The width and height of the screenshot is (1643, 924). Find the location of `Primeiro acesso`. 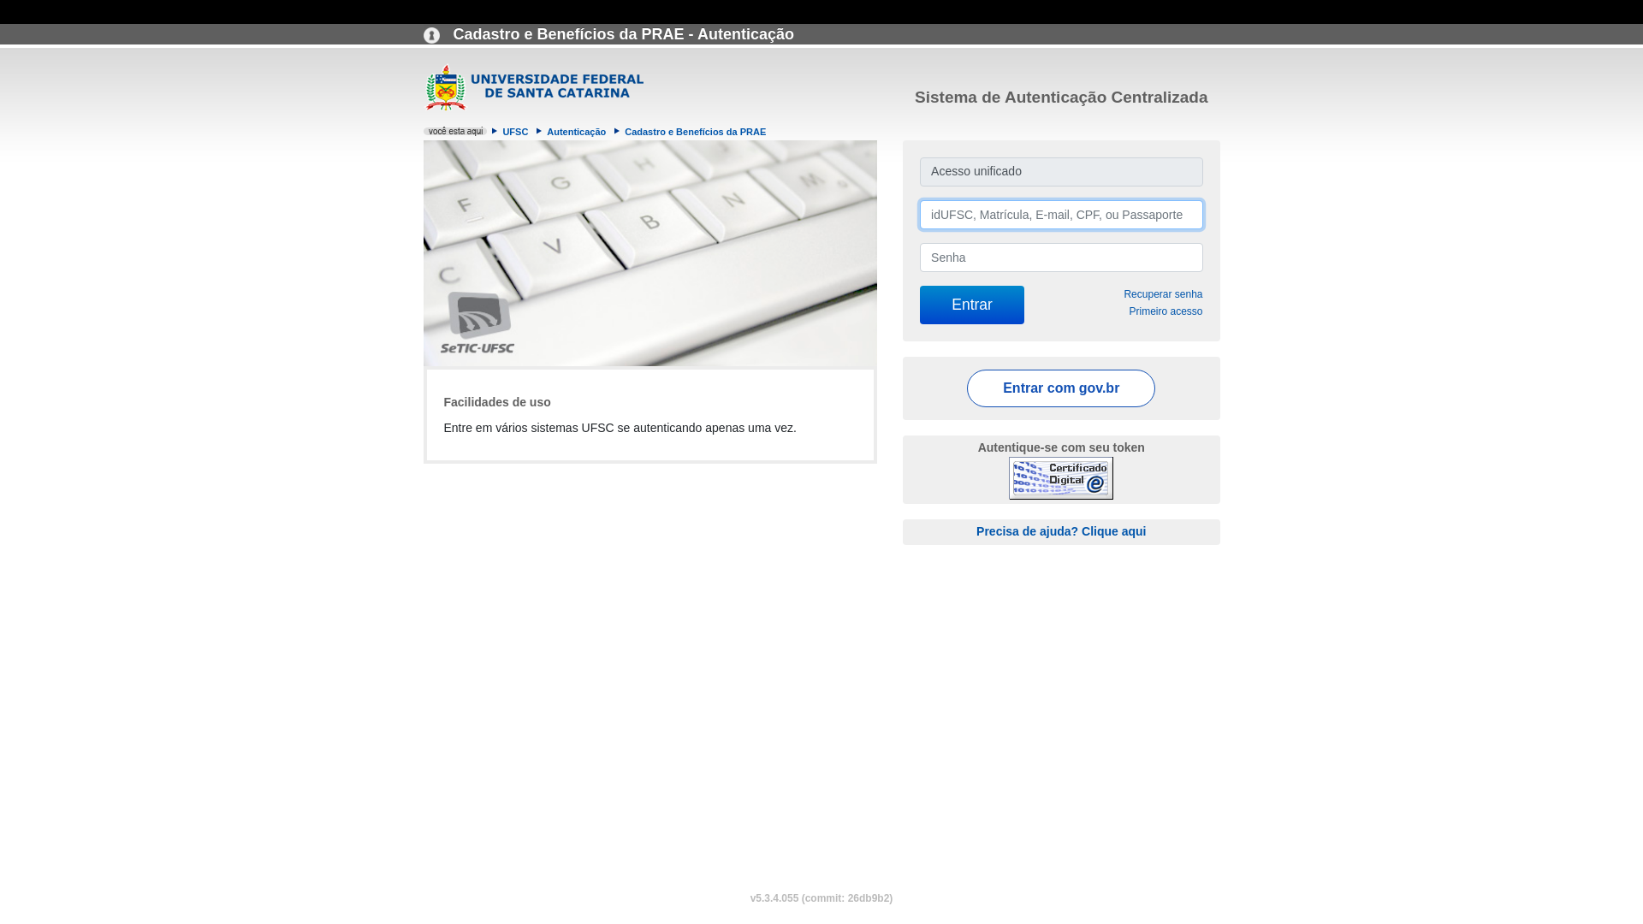

Primeiro acesso is located at coordinates (1166, 311).